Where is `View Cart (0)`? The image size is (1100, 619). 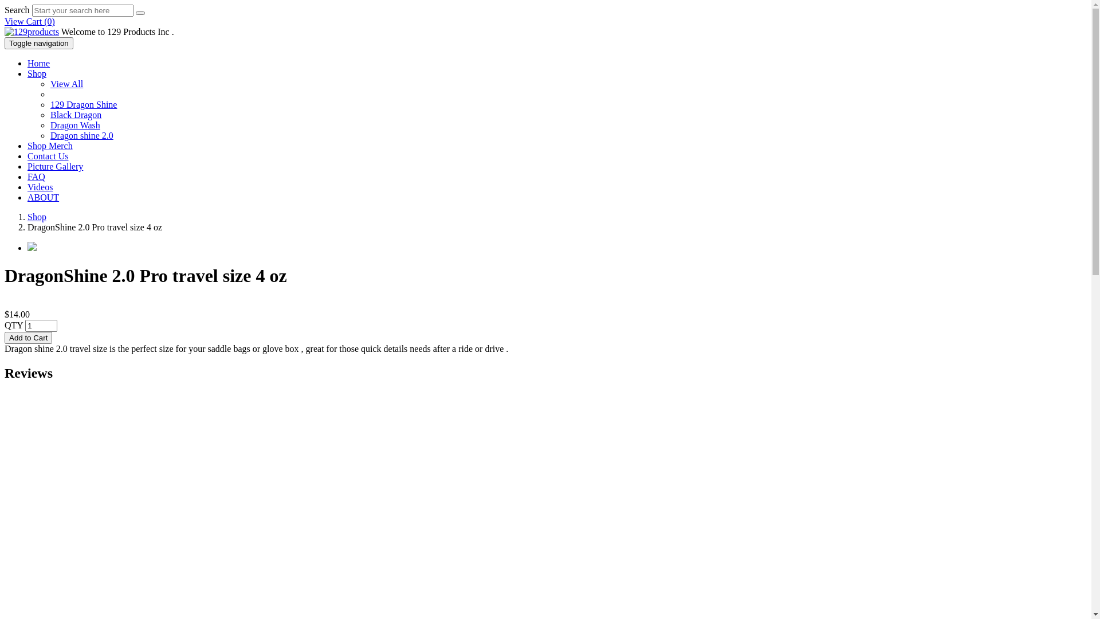
View Cart (0) is located at coordinates (30, 22).